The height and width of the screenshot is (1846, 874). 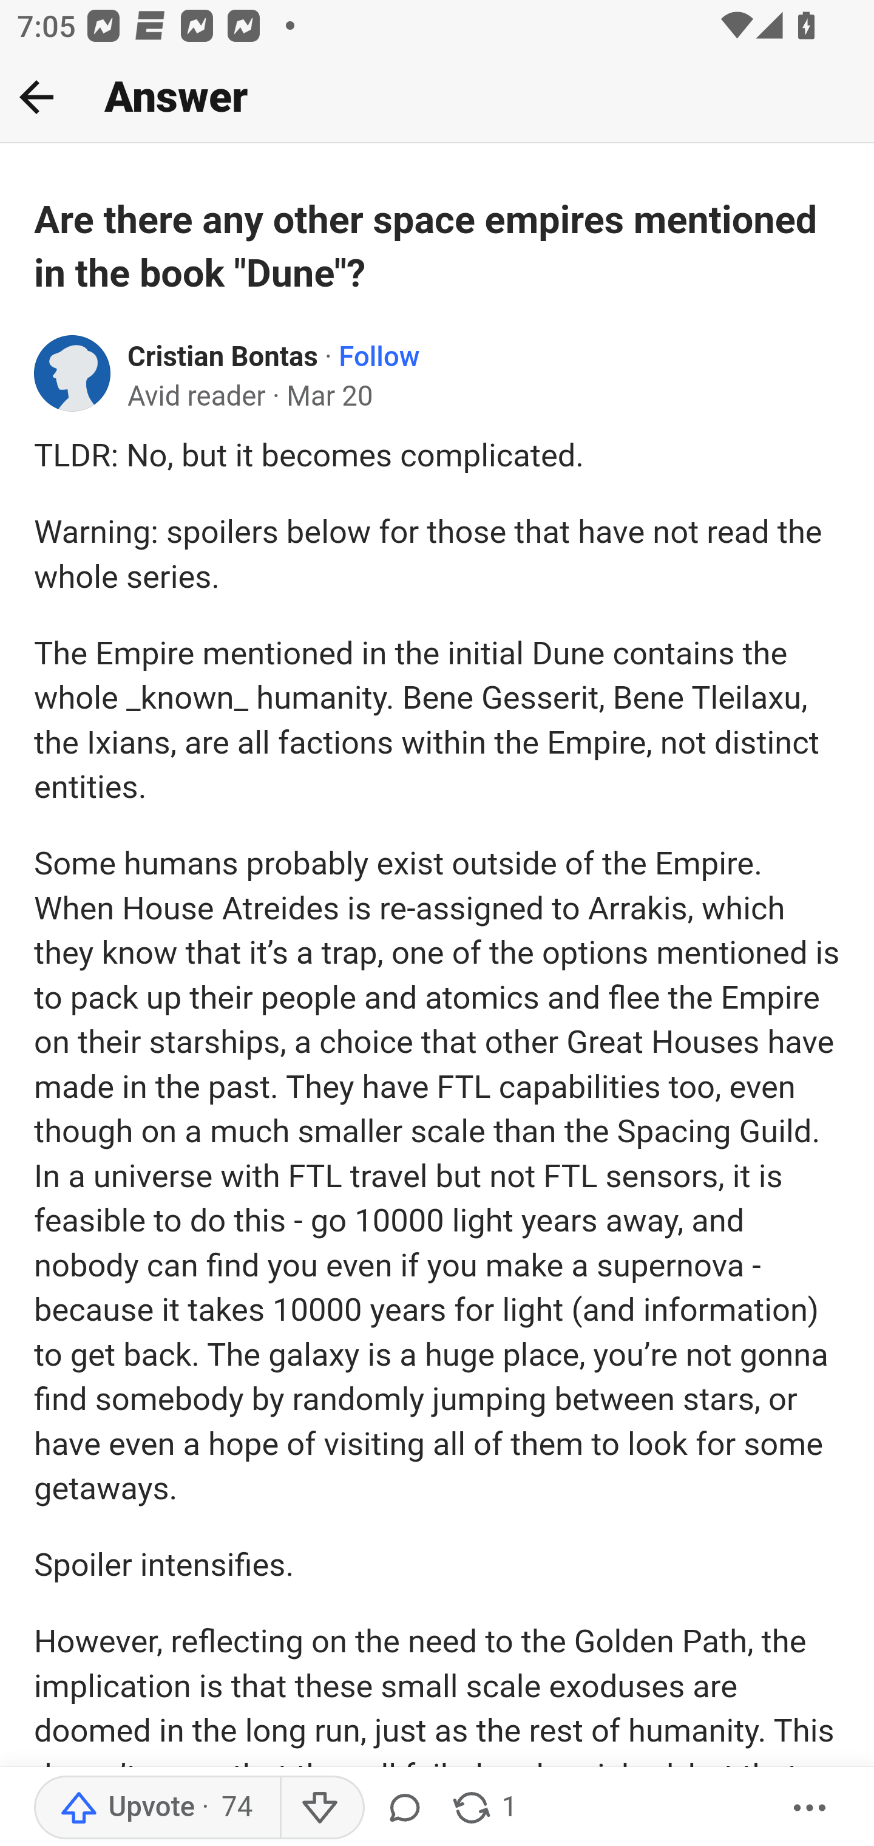 What do you see at coordinates (810, 1808) in the screenshot?
I see `More` at bounding box center [810, 1808].